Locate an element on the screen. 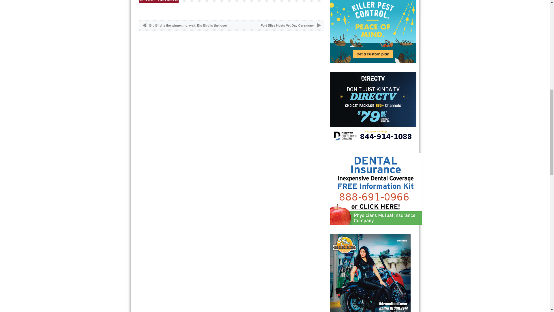 The image size is (554, 312). Fort Bliss Hosts Vet Day Ceremony is located at coordinates (287, 25).